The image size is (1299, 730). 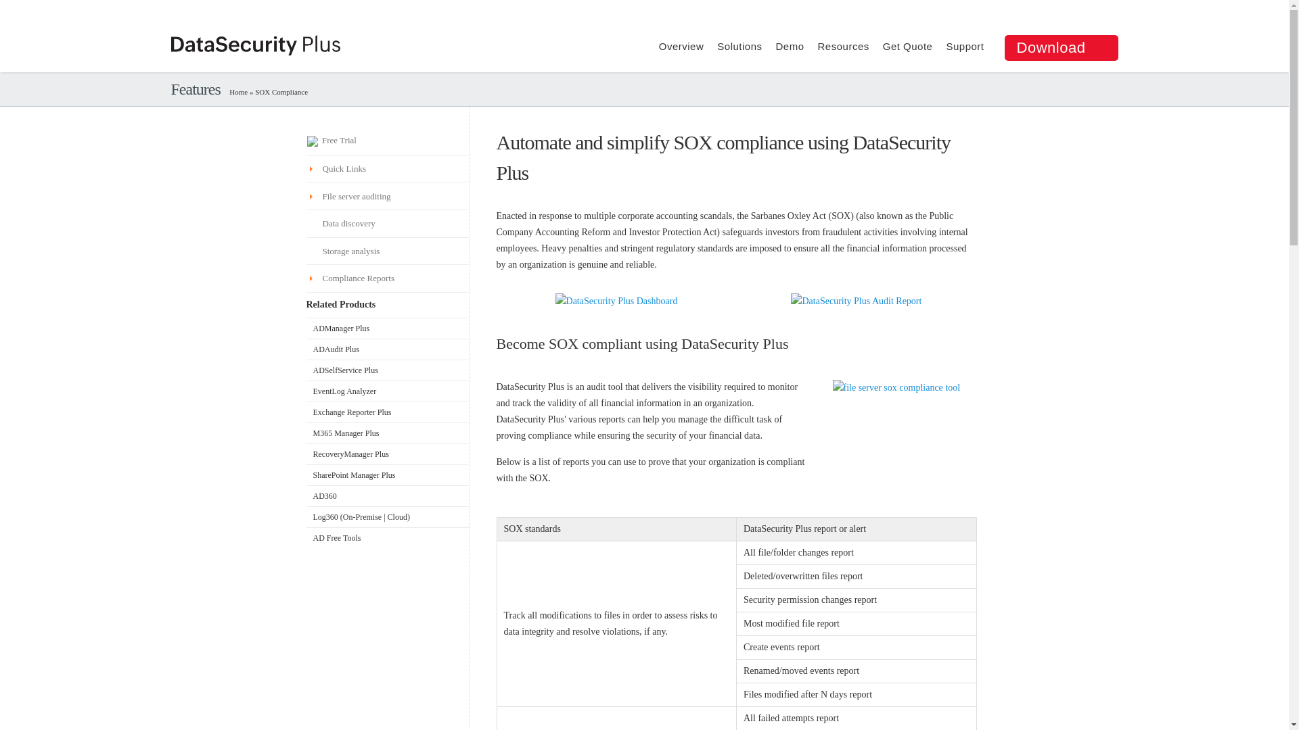 What do you see at coordinates (238, 91) in the screenshot?
I see `Home` at bounding box center [238, 91].